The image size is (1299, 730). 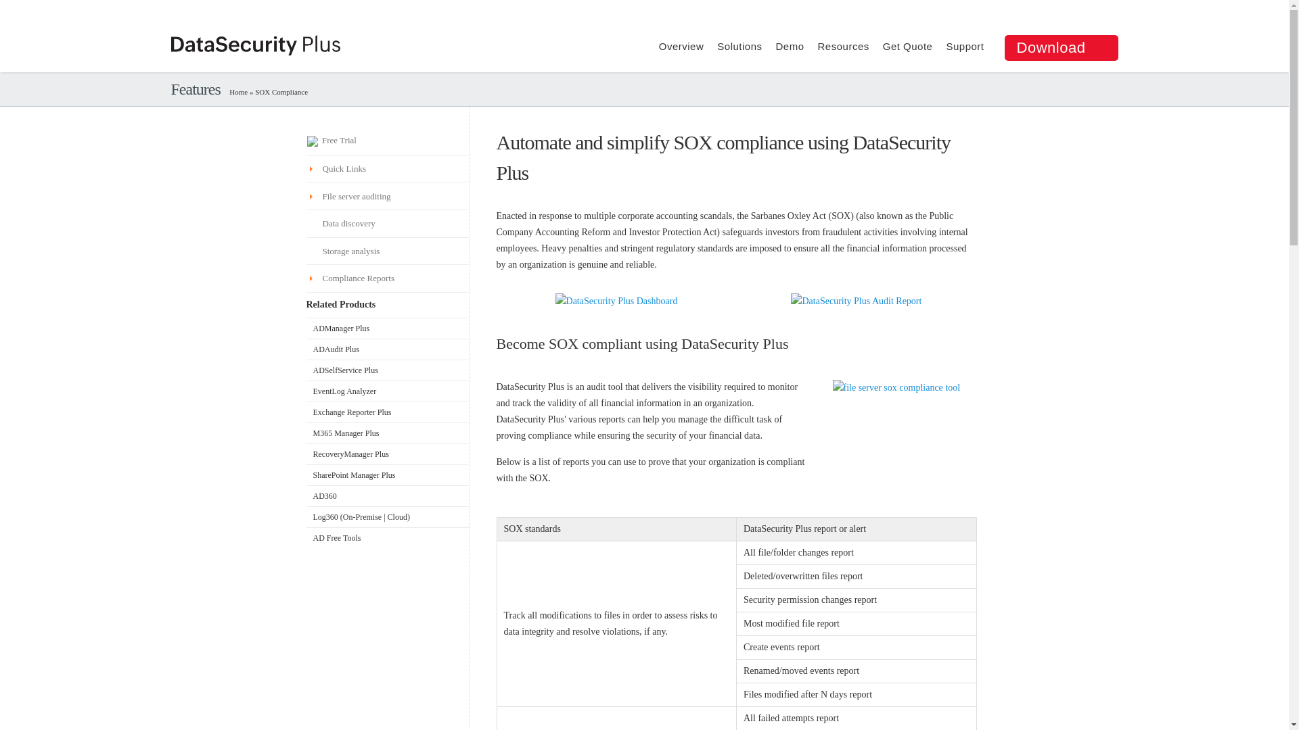 What do you see at coordinates (238, 91) in the screenshot?
I see `Home` at bounding box center [238, 91].